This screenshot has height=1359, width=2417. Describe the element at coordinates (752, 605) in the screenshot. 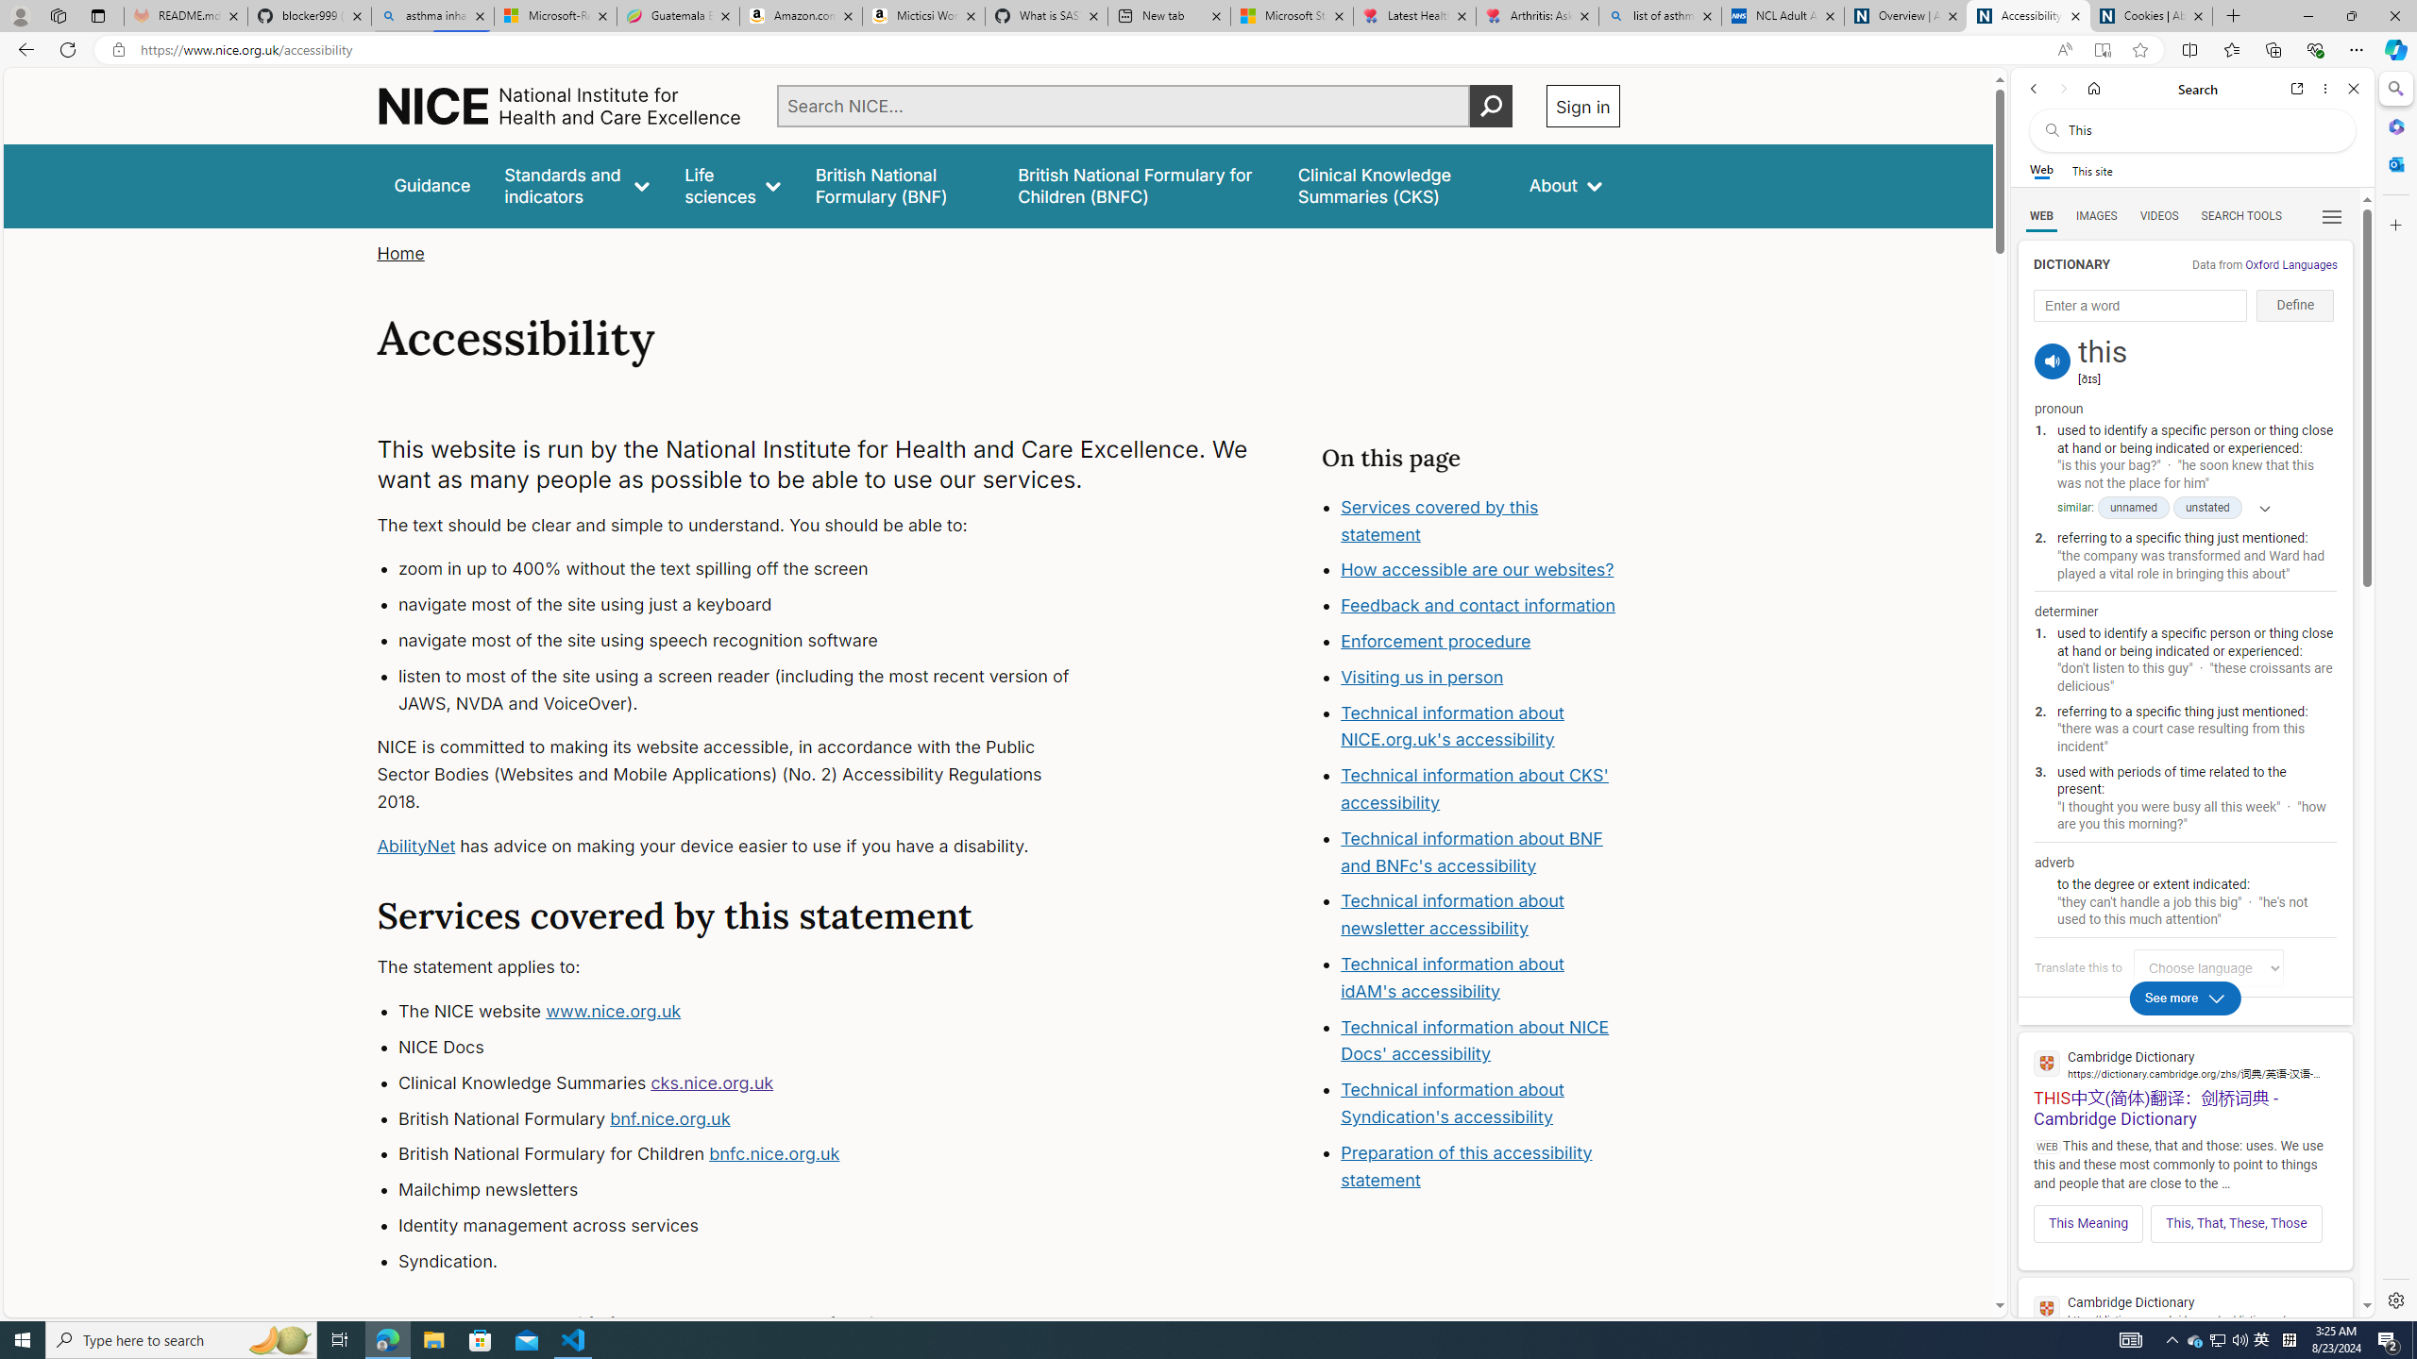

I see `navigate most of the site using just a keyboard` at that location.